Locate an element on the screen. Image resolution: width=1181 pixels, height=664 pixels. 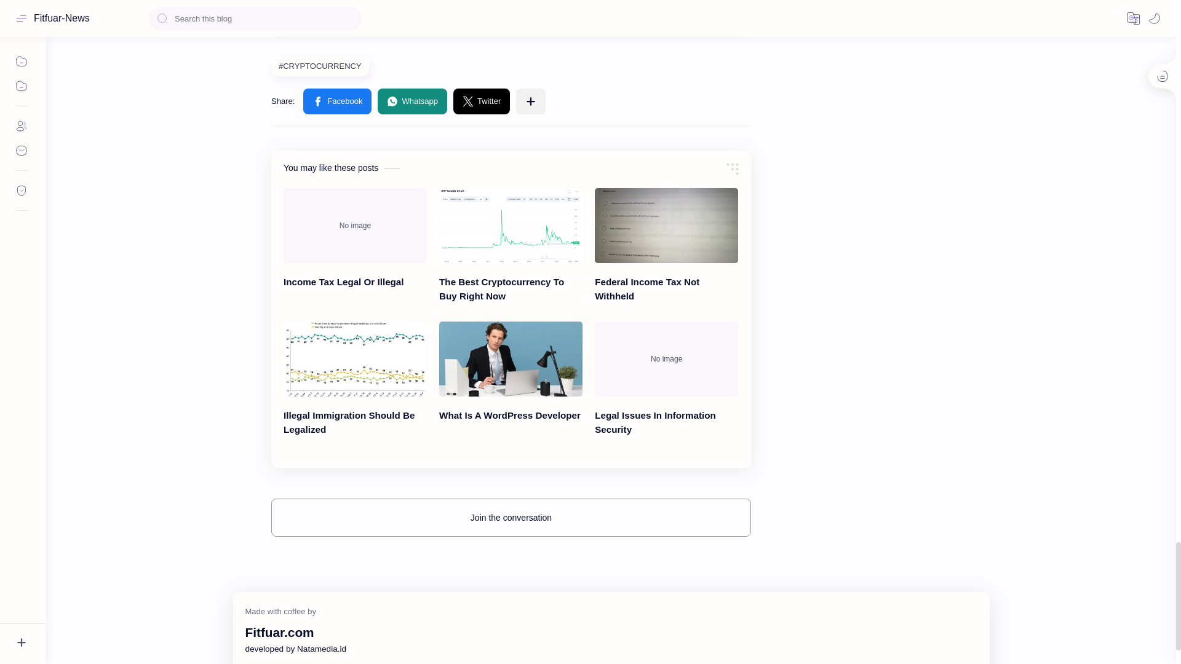
Legal Issues In Information Security is located at coordinates (667, 358).